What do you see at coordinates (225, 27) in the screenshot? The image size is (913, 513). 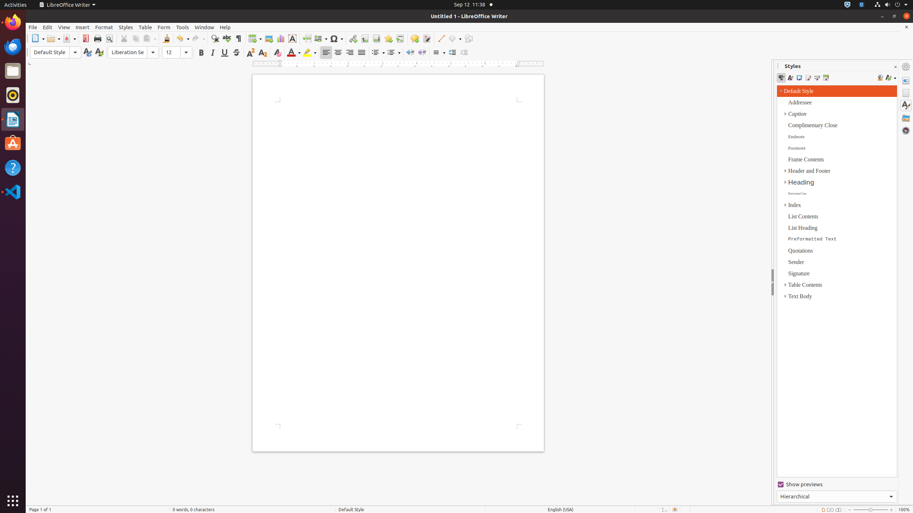 I see `Help` at bounding box center [225, 27].